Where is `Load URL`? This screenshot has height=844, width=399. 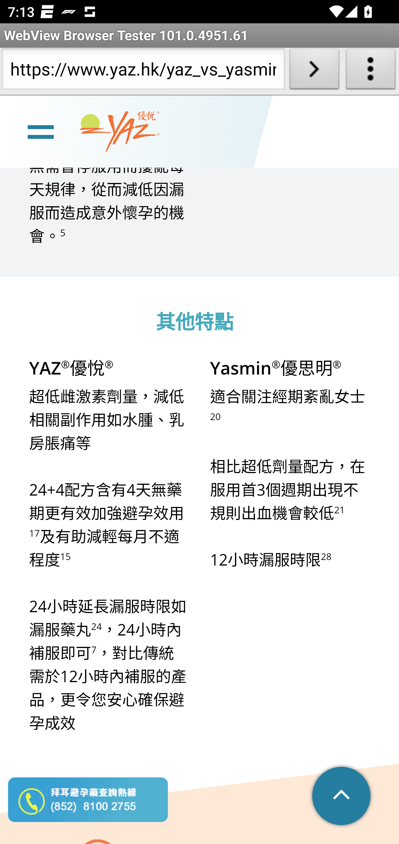
Load URL is located at coordinates (314, 71).